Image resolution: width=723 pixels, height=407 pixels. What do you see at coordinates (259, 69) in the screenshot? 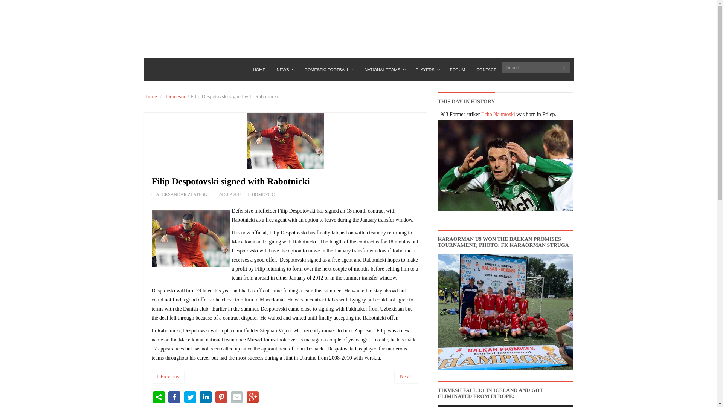
I see `HOME` at bounding box center [259, 69].